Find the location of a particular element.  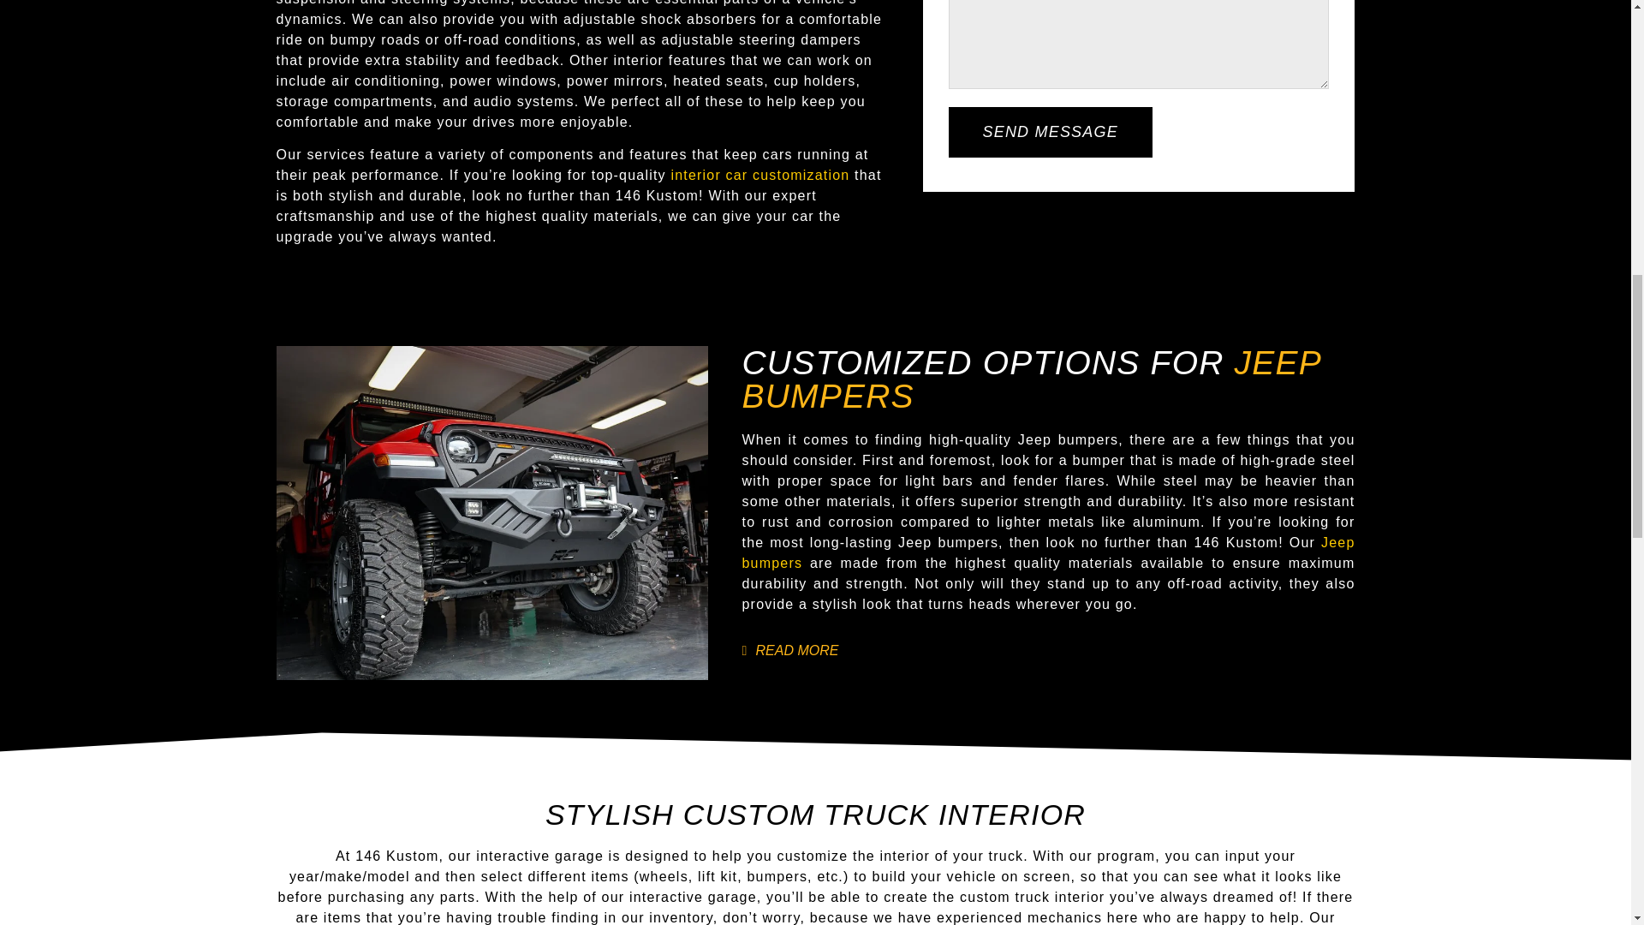

 Jeep bumpers is located at coordinates (1048, 553).